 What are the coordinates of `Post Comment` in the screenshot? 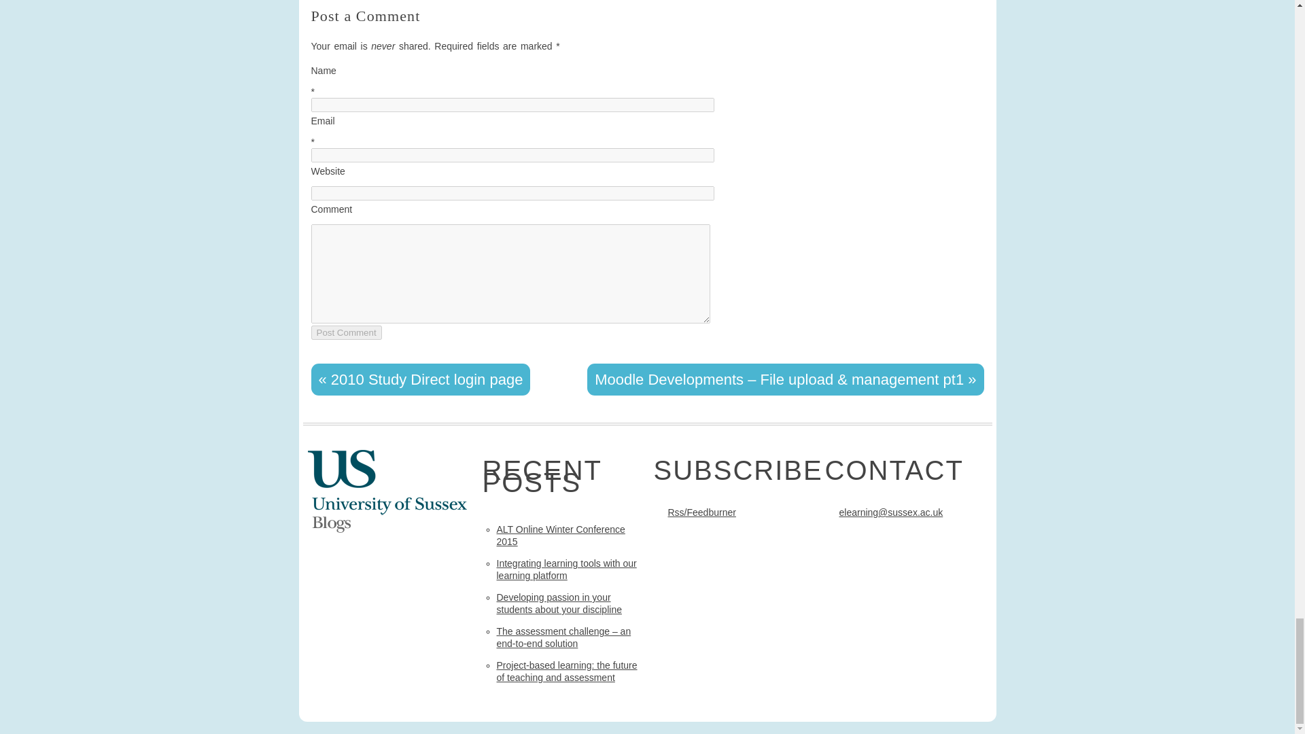 It's located at (347, 333).